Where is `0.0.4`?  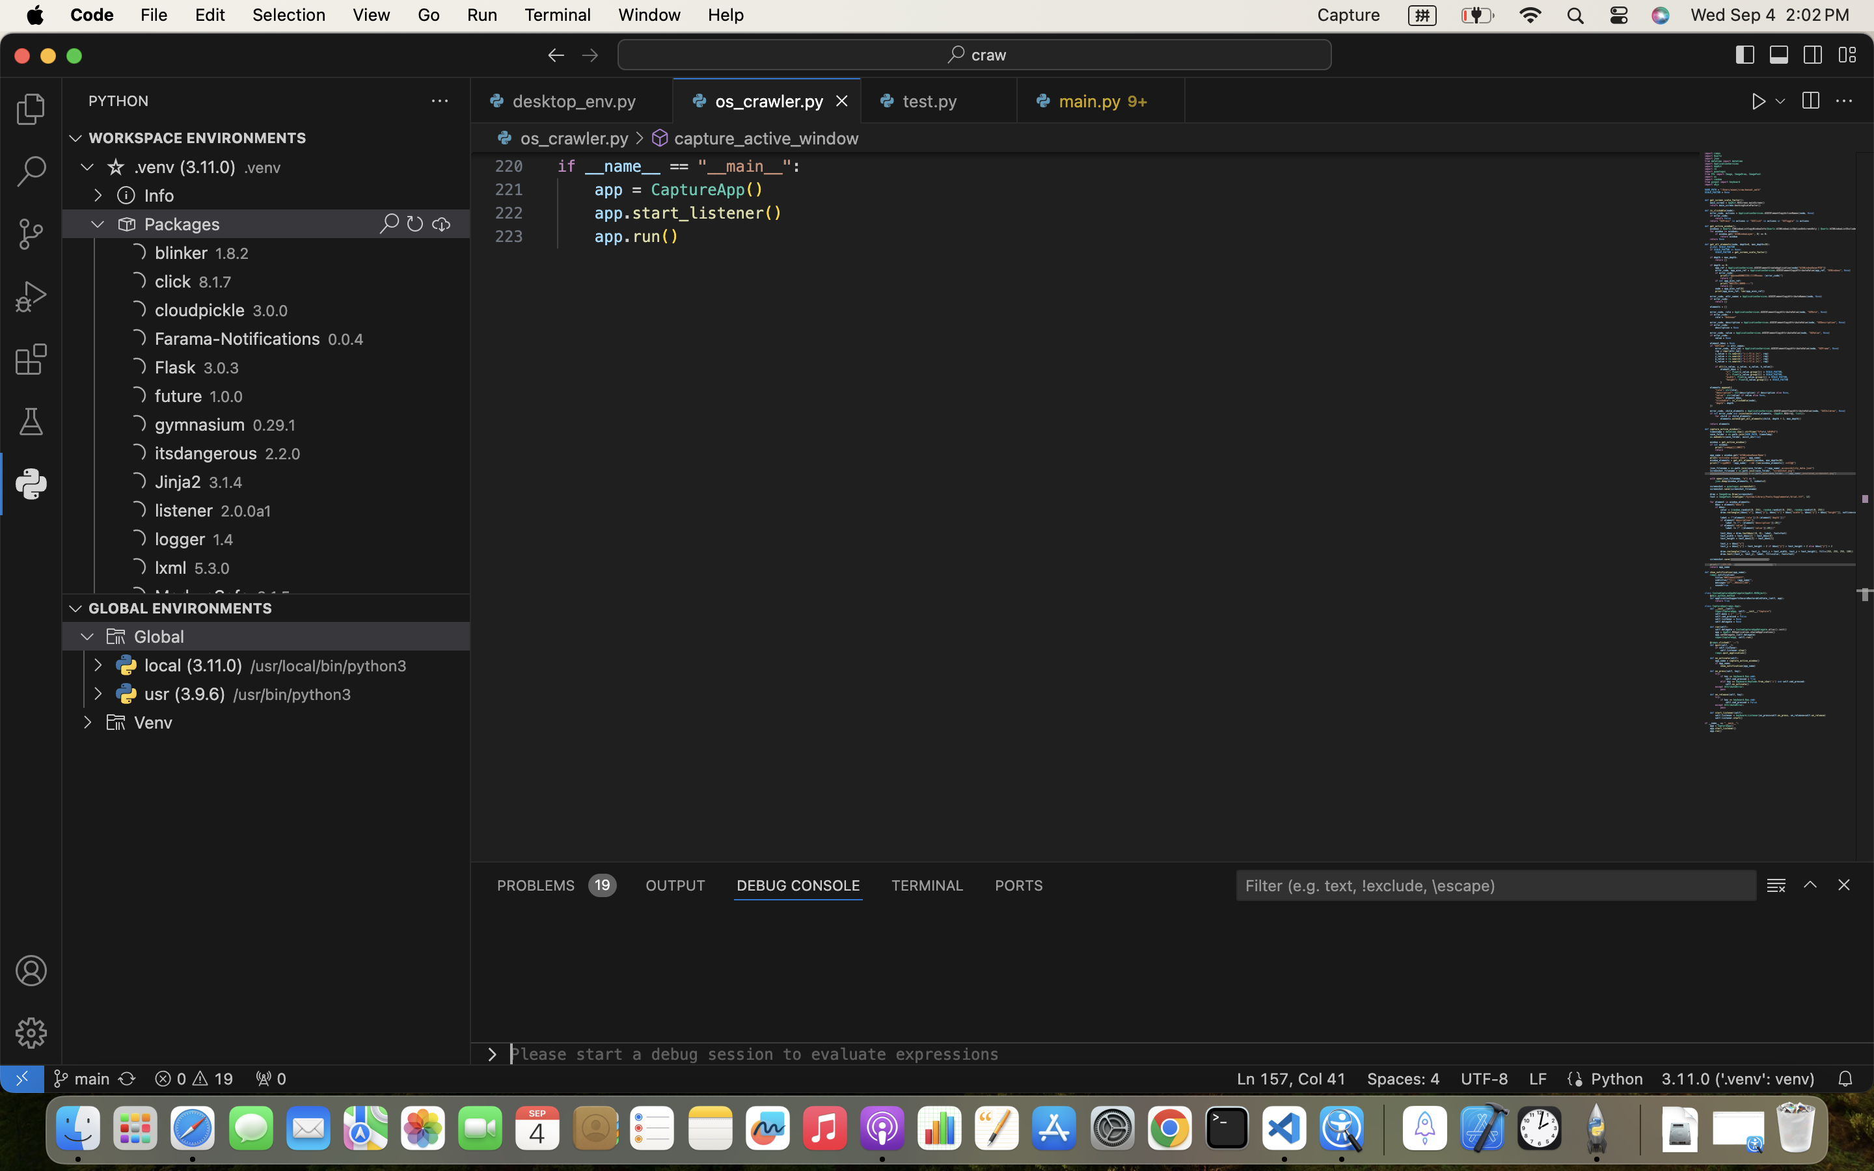
0.0.4 is located at coordinates (346, 340).